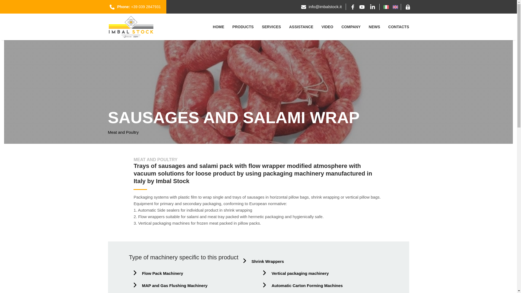 The width and height of the screenshot is (521, 293). Describe the element at coordinates (218, 27) in the screenshot. I see `Home` at that location.